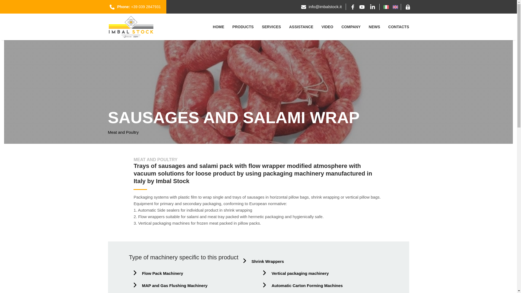 The width and height of the screenshot is (521, 293). Describe the element at coordinates (218, 27) in the screenshot. I see `Home` at that location.